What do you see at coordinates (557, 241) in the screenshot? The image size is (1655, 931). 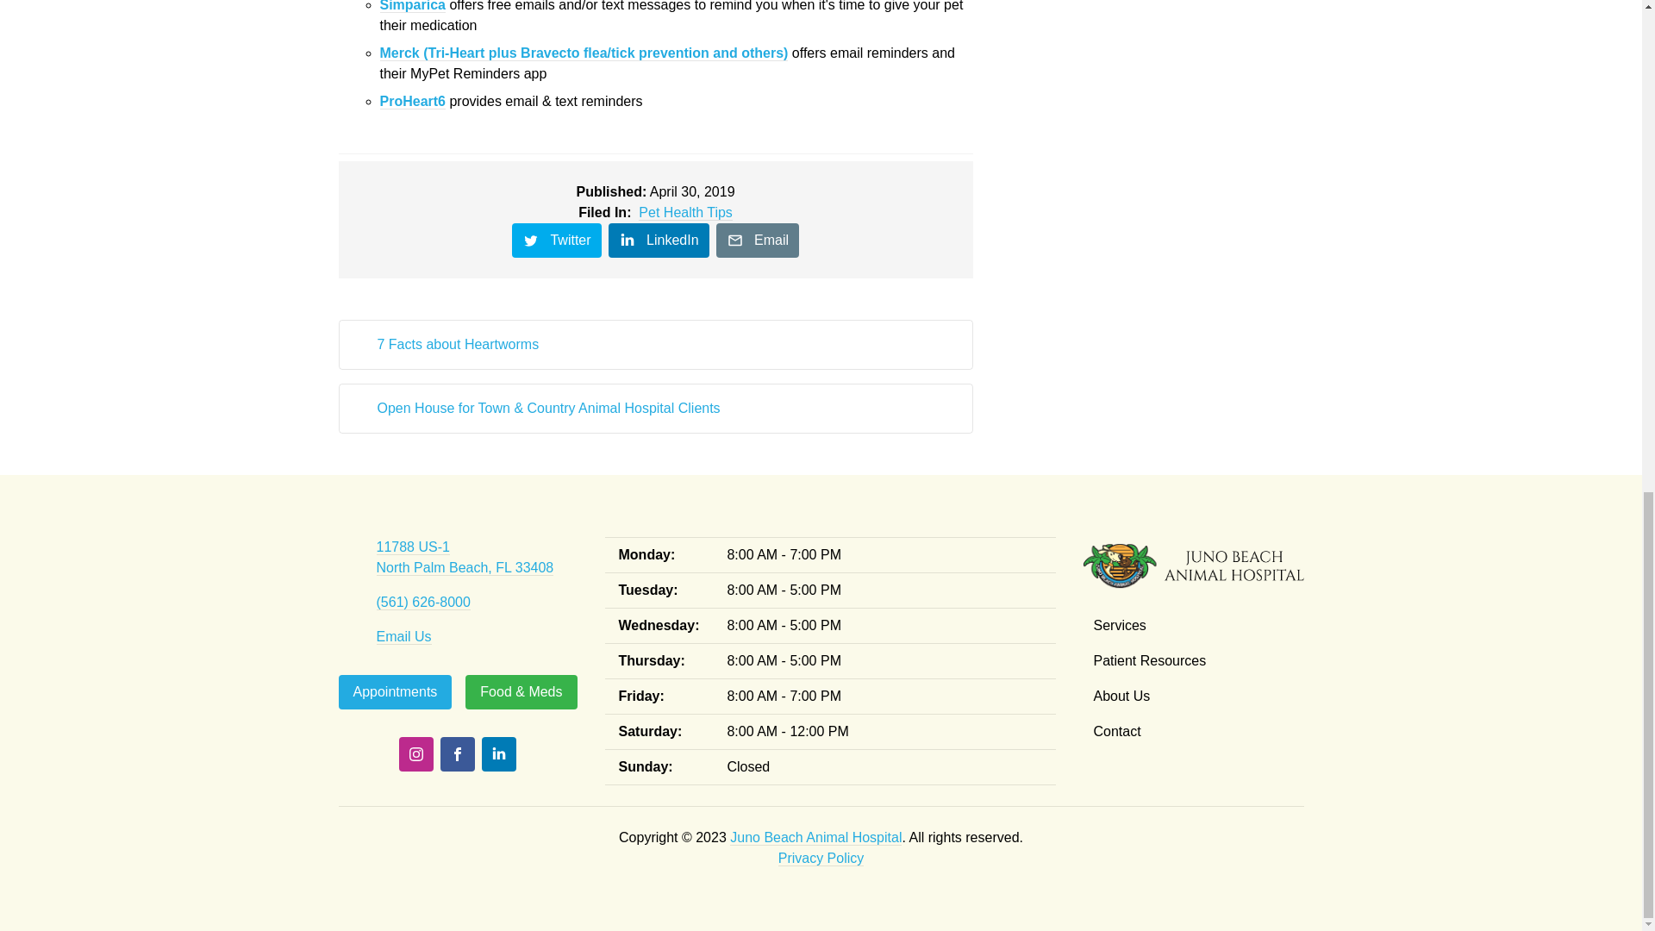 I see ` Twitter` at bounding box center [557, 241].